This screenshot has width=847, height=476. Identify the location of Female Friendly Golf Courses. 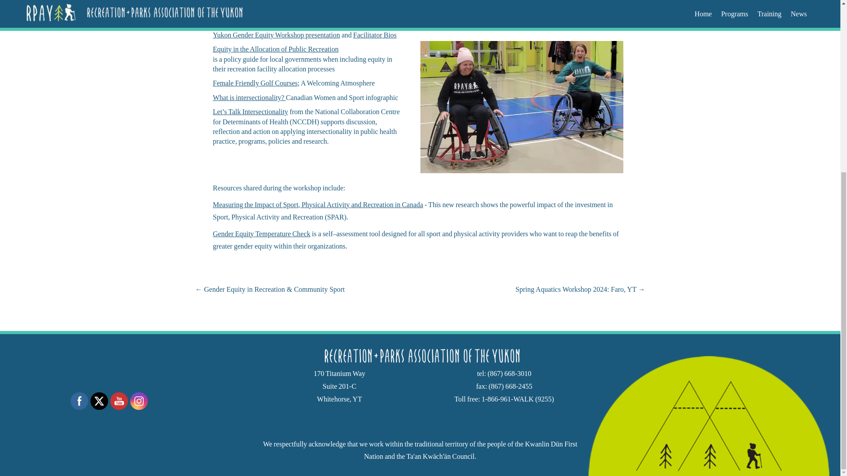
(255, 83).